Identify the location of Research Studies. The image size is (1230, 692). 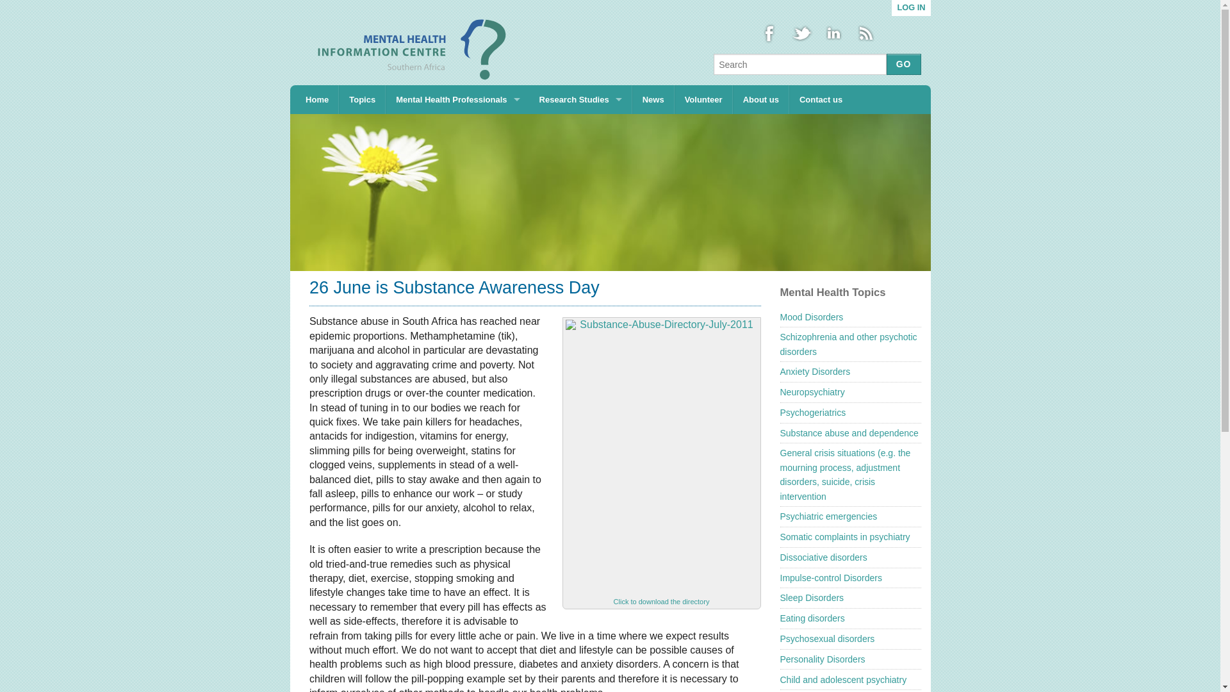
(580, 99).